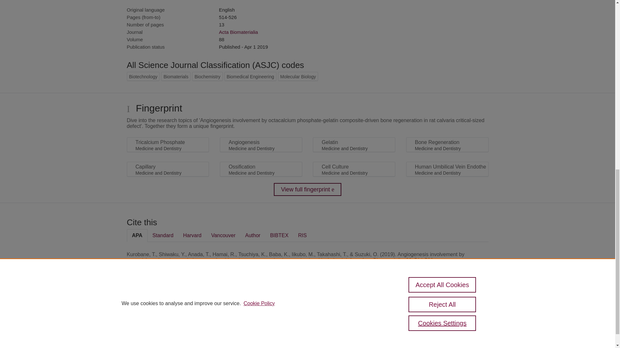  Describe the element at coordinates (168, 311) in the screenshot. I see `Scopus` at that location.